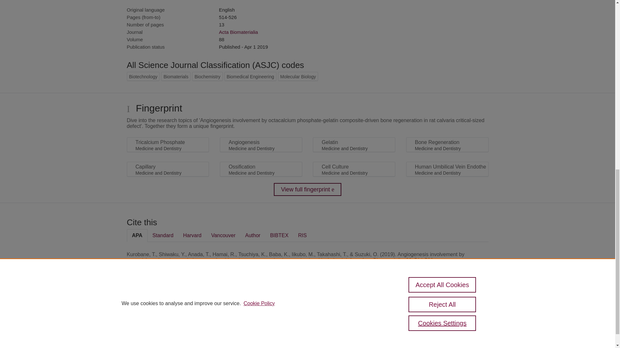  Describe the element at coordinates (168, 311) in the screenshot. I see `Scopus` at that location.